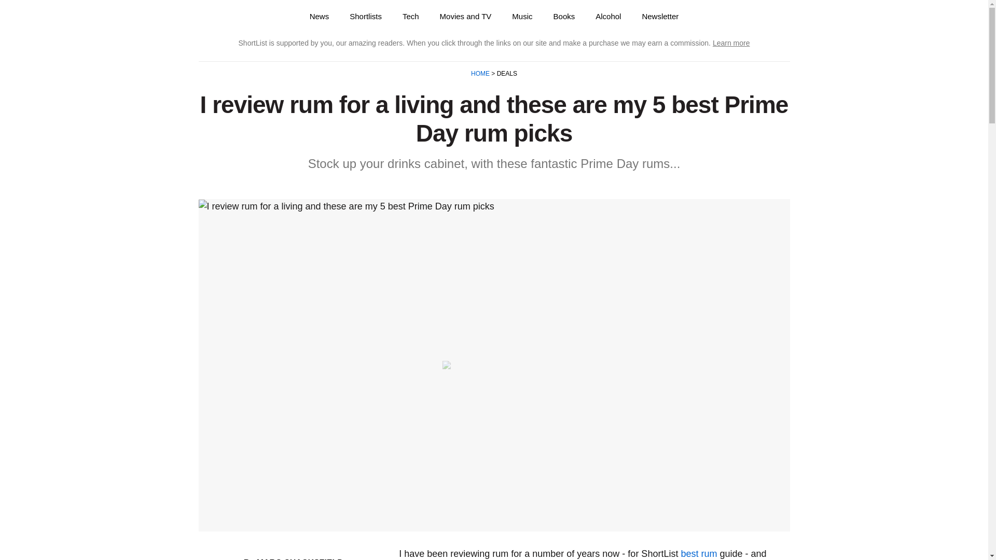  What do you see at coordinates (411, 16) in the screenshot?
I see `Tech` at bounding box center [411, 16].